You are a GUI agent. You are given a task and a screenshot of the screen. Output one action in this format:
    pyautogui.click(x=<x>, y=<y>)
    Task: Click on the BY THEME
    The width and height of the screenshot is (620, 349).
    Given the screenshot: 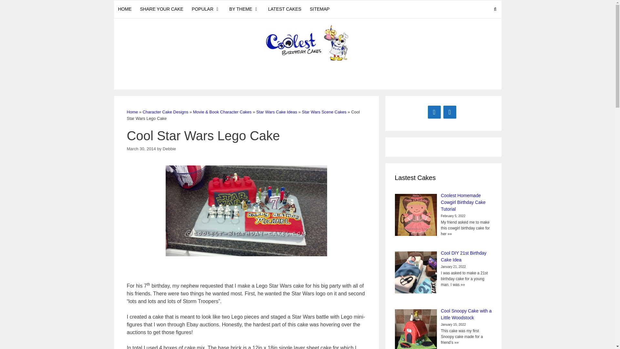 What is the action you would take?
    pyautogui.click(x=244, y=9)
    